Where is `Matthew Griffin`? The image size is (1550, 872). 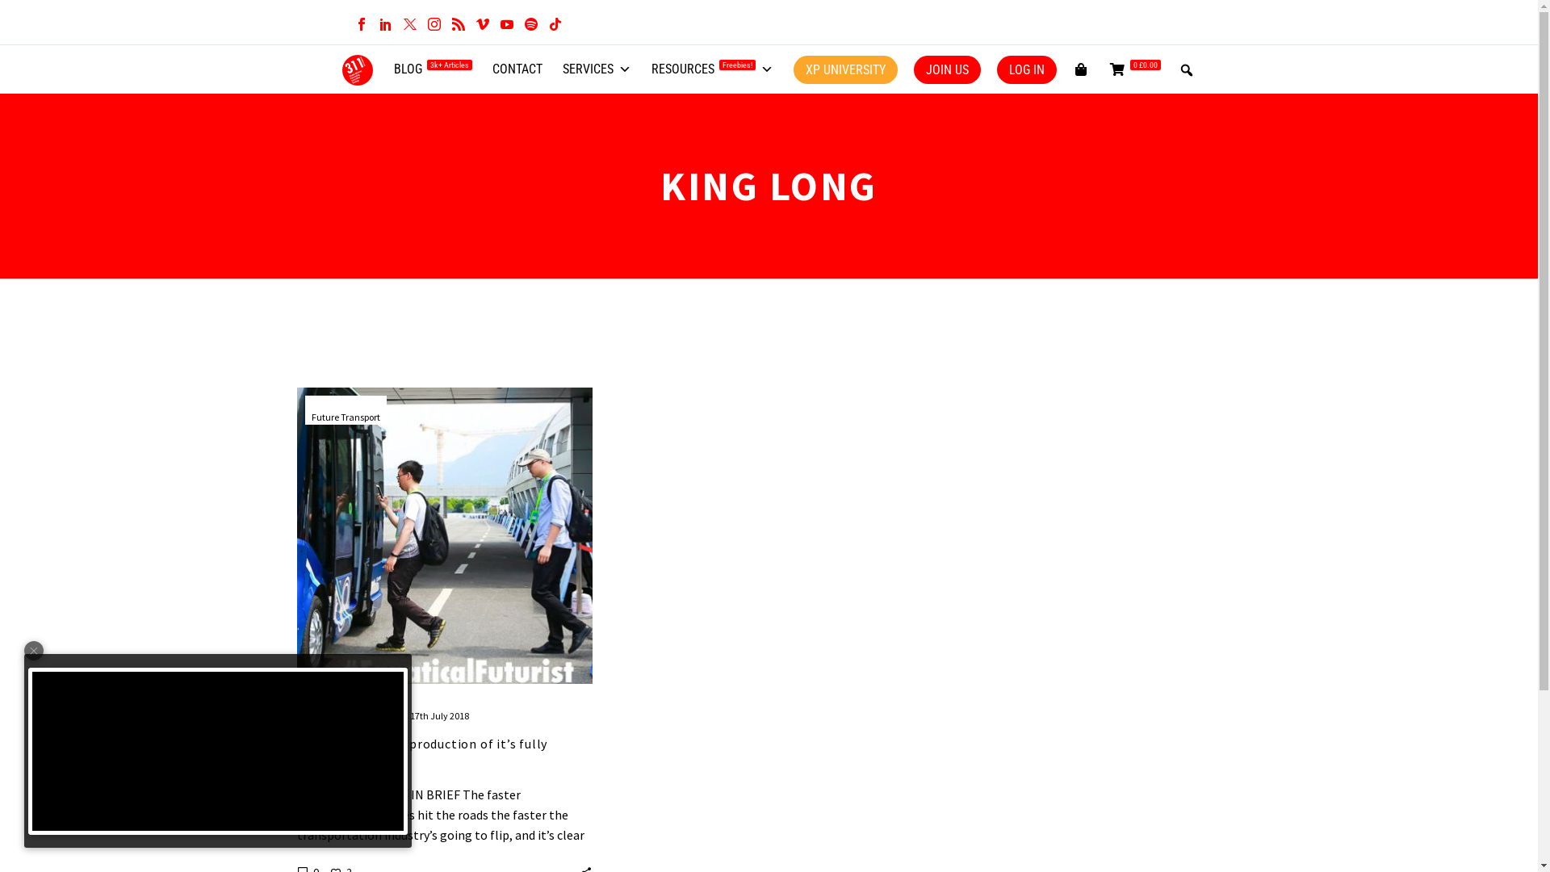
Matthew Griffin is located at coordinates (363, 715).